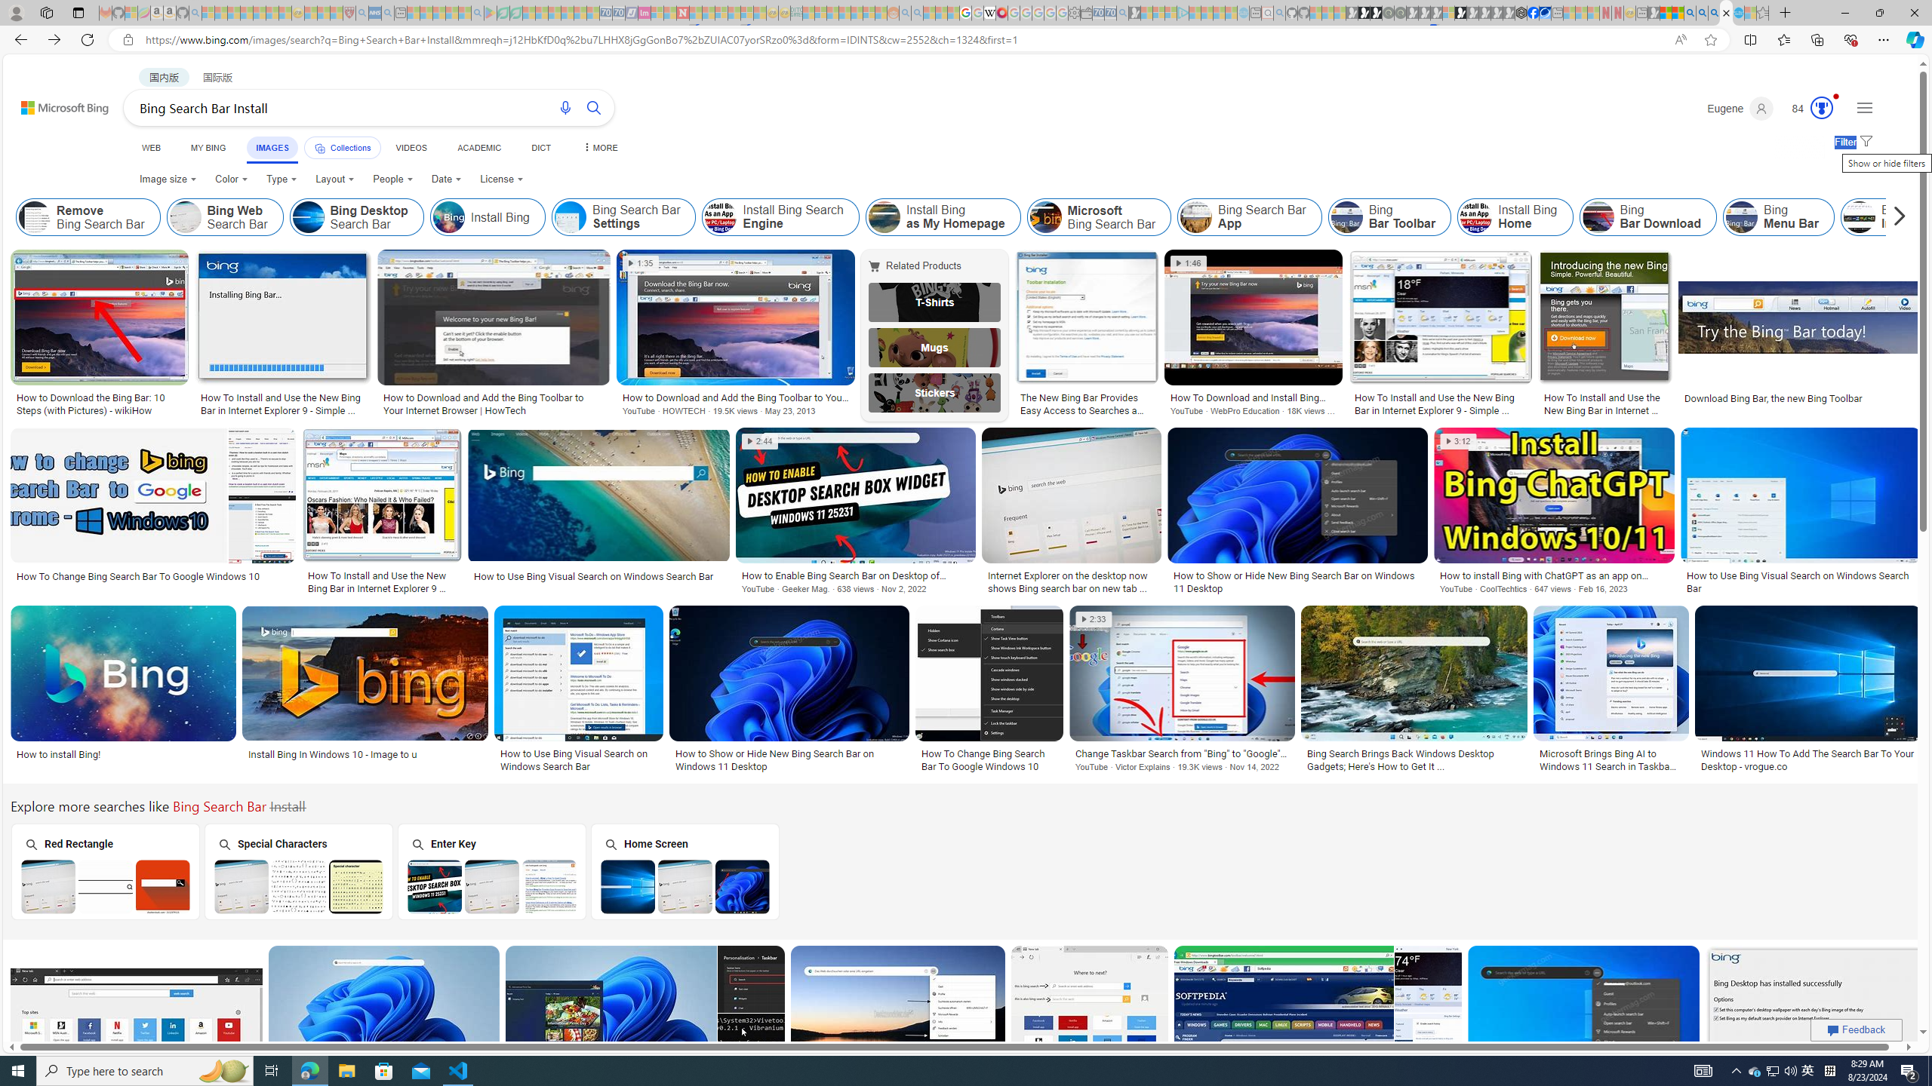 This screenshot has height=1086, width=1932. Describe the element at coordinates (935, 393) in the screenshot. I see `Bing Stickers` at that location.